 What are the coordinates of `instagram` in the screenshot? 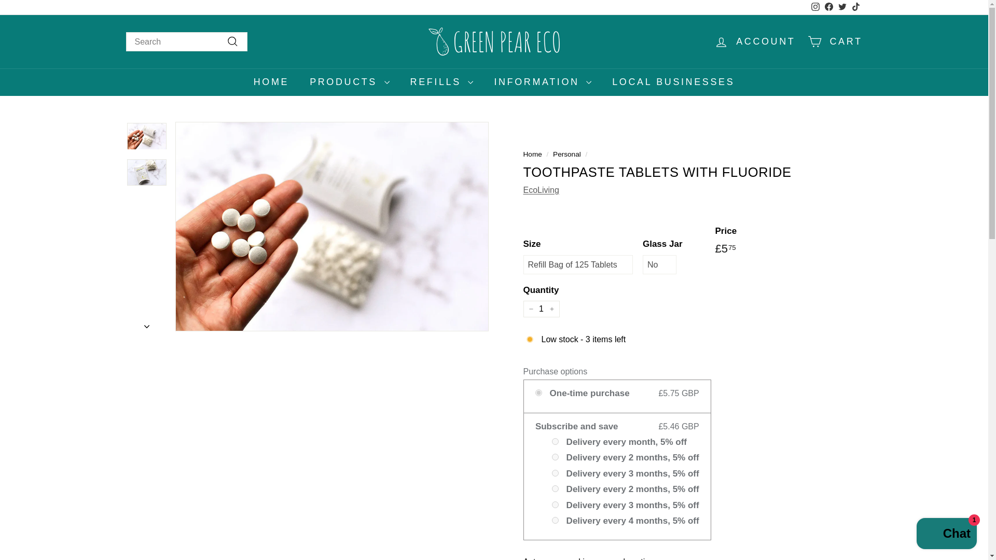 It's located at (835, 41).